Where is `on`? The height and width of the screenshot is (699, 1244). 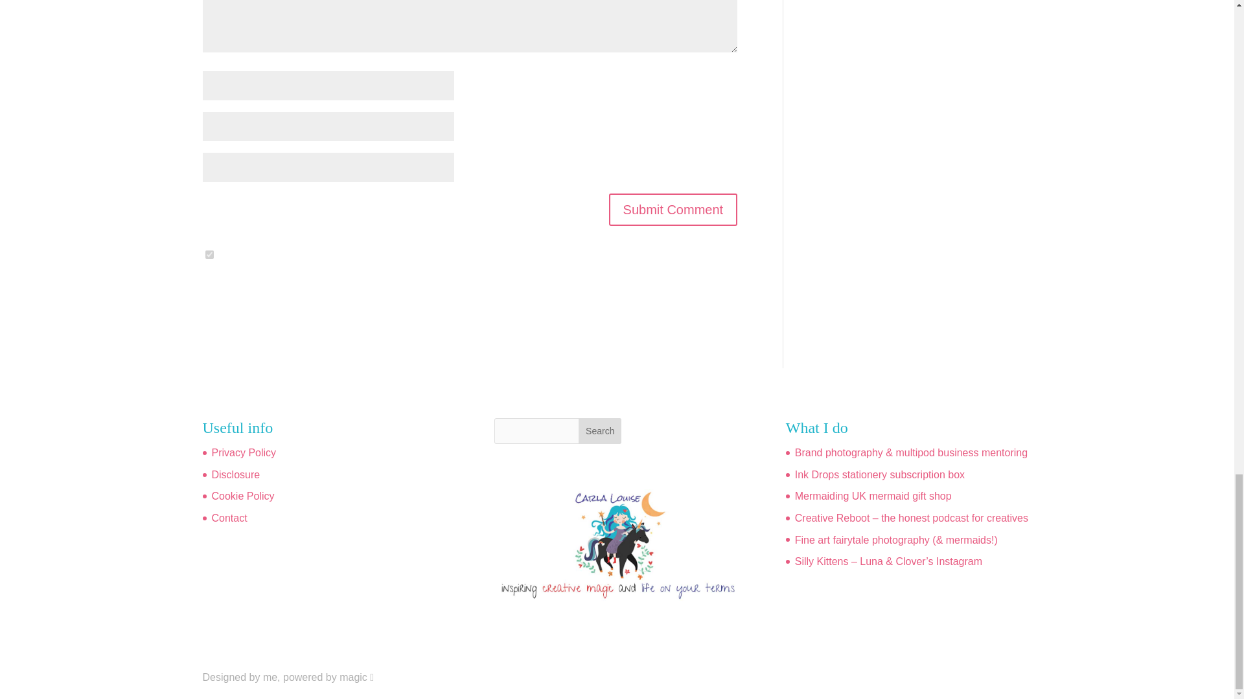
on is located at coordinates (209, 254).